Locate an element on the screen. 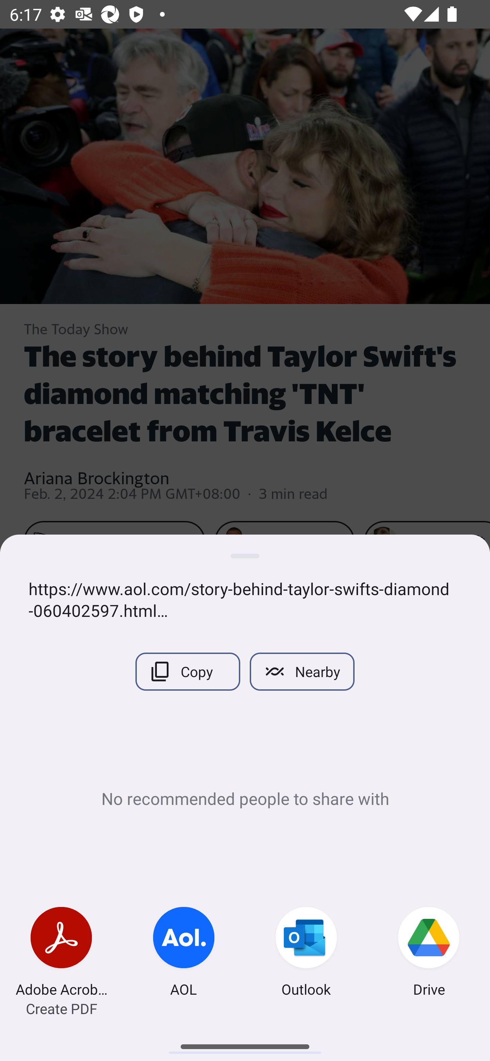  Drive is located at coordinates (429, 954).